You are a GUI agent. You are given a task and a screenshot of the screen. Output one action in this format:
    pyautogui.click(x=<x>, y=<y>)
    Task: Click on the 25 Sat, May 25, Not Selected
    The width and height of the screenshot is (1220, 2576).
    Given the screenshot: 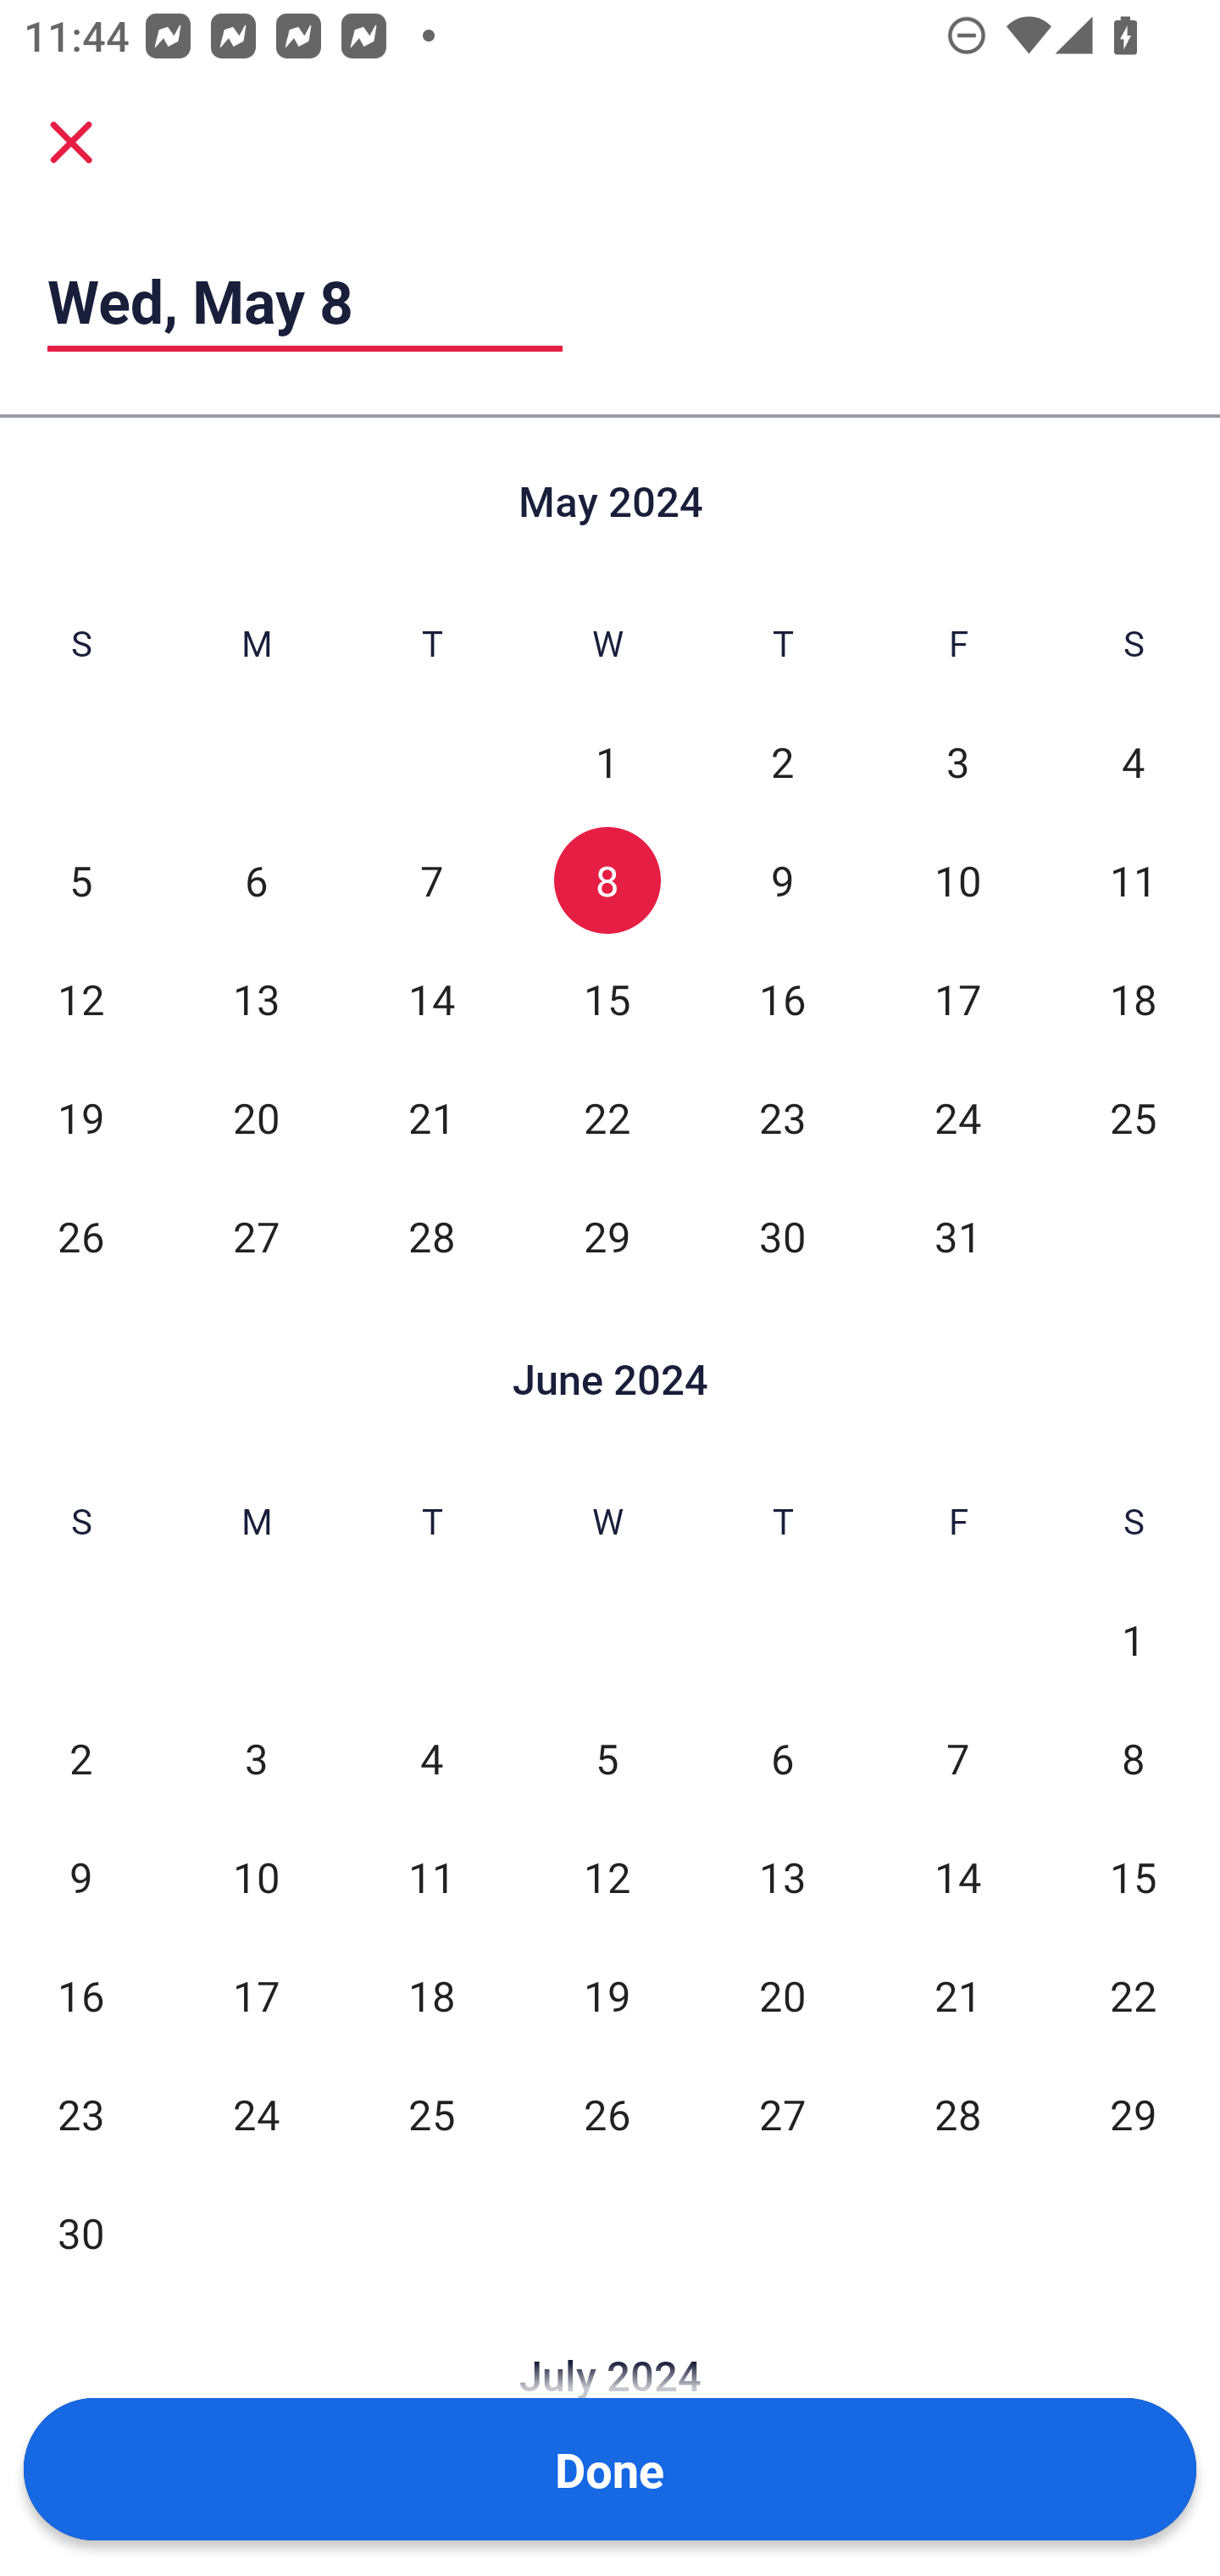 What is the action you would take?
    pyautogui.click(x=1134, y=1118)
    